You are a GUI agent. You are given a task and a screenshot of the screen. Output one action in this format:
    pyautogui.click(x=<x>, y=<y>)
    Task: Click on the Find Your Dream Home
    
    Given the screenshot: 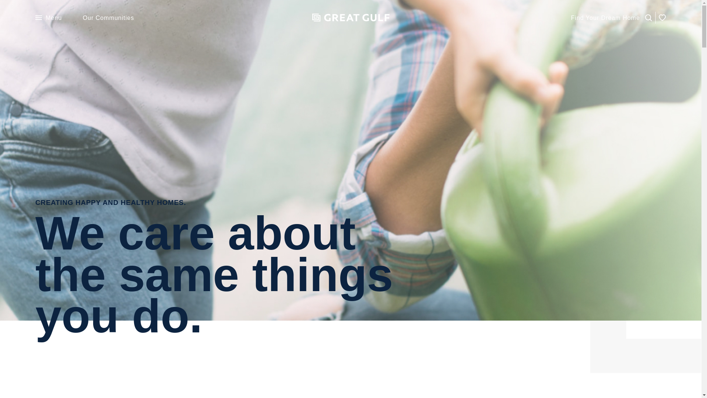 What is the action you would take?
    pyautogui.click(x=605, y=18)
    